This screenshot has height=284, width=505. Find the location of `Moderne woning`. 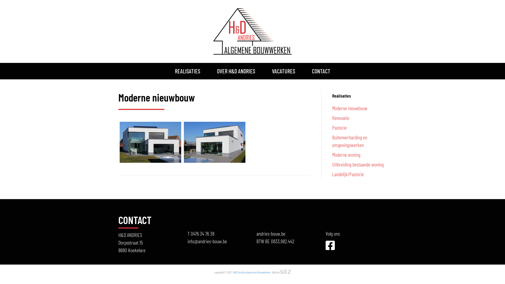

Moderne woning is located at coordinates (346, 155).